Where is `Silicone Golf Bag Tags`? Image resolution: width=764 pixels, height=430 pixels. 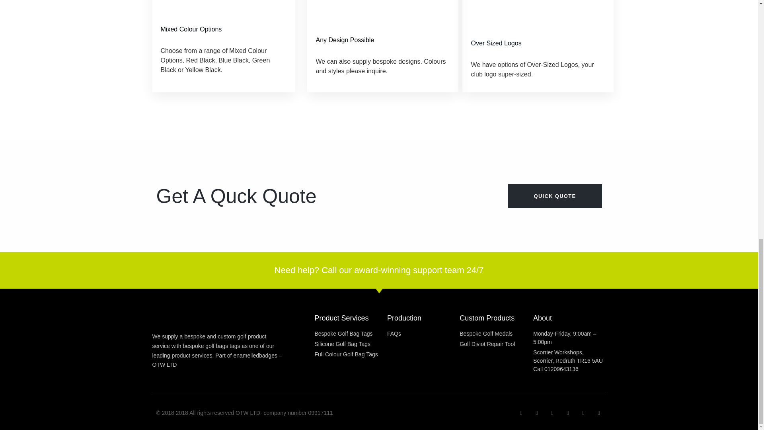 Silicone Golf Bag Tags is located at coordinates (350, 344).